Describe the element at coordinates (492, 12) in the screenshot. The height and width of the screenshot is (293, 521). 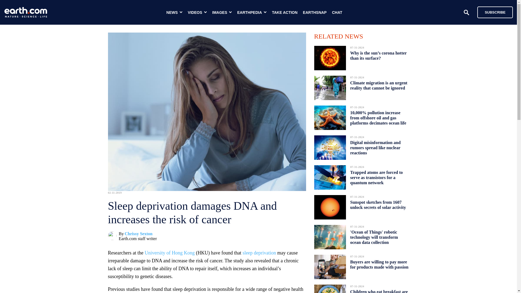
I see `SUBSCRIBE` at that location.